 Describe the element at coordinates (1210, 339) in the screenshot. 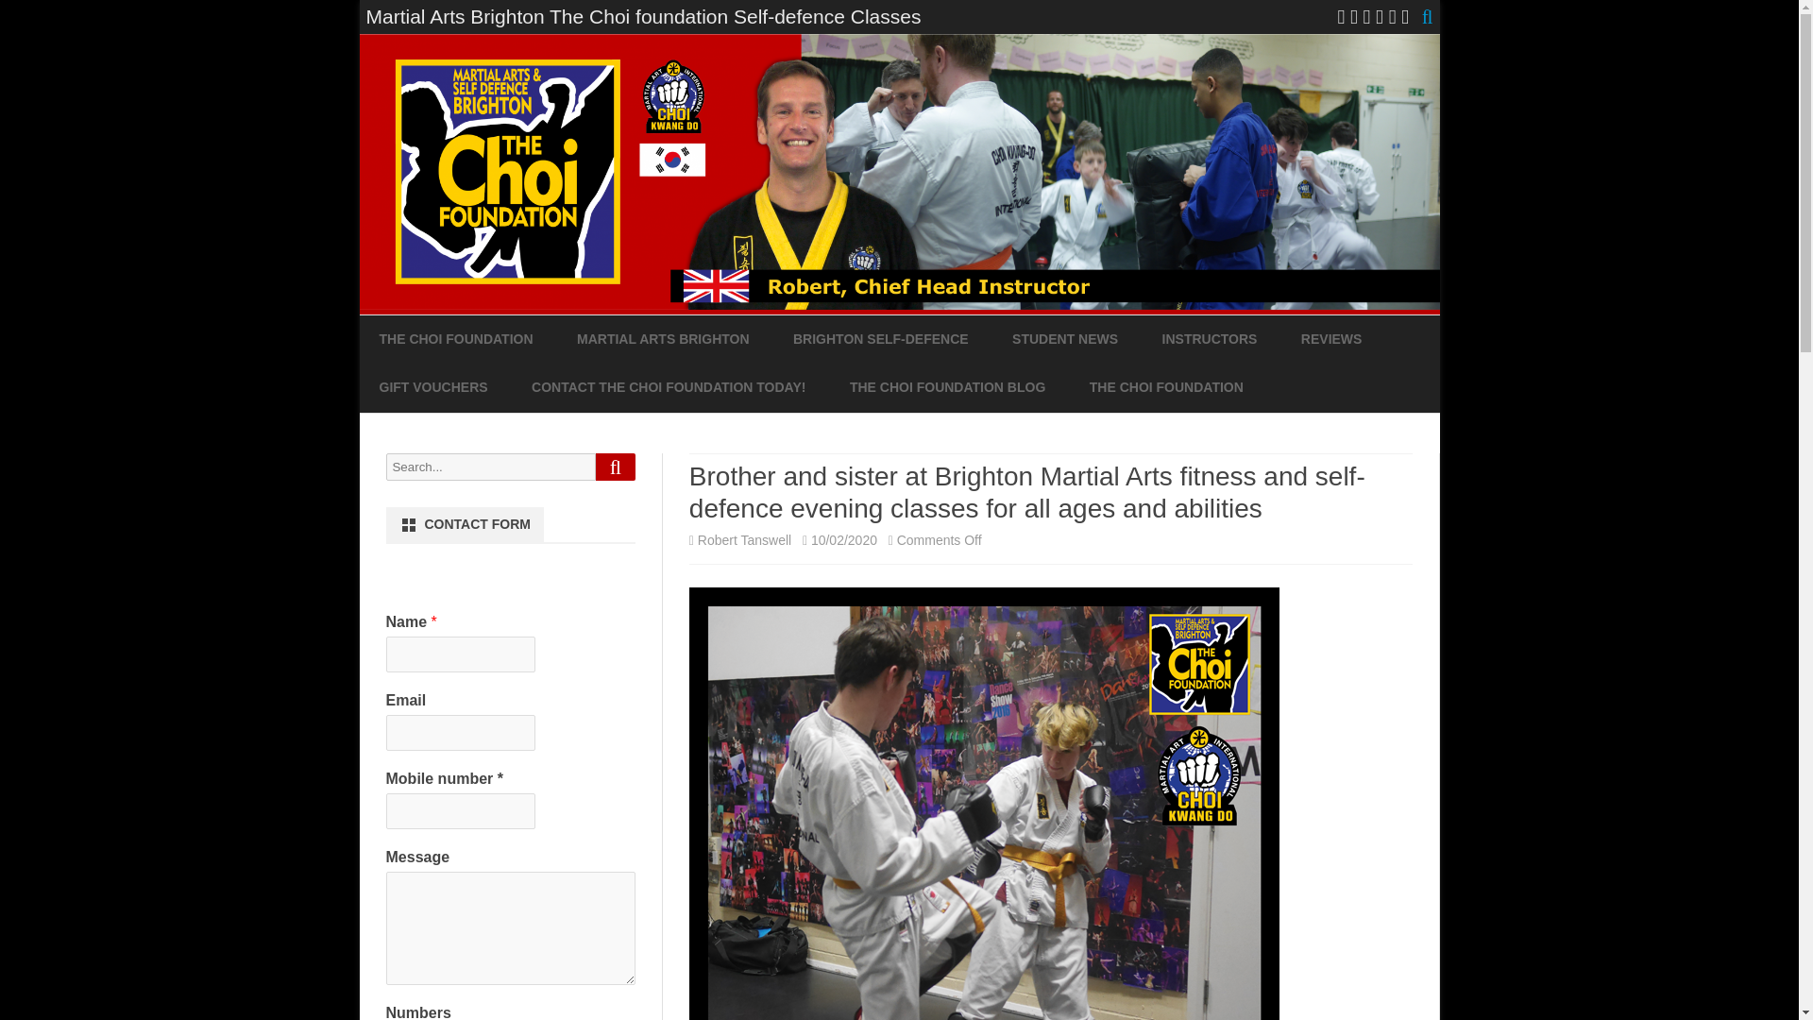

I see `INSTRUCTORS` at that location.